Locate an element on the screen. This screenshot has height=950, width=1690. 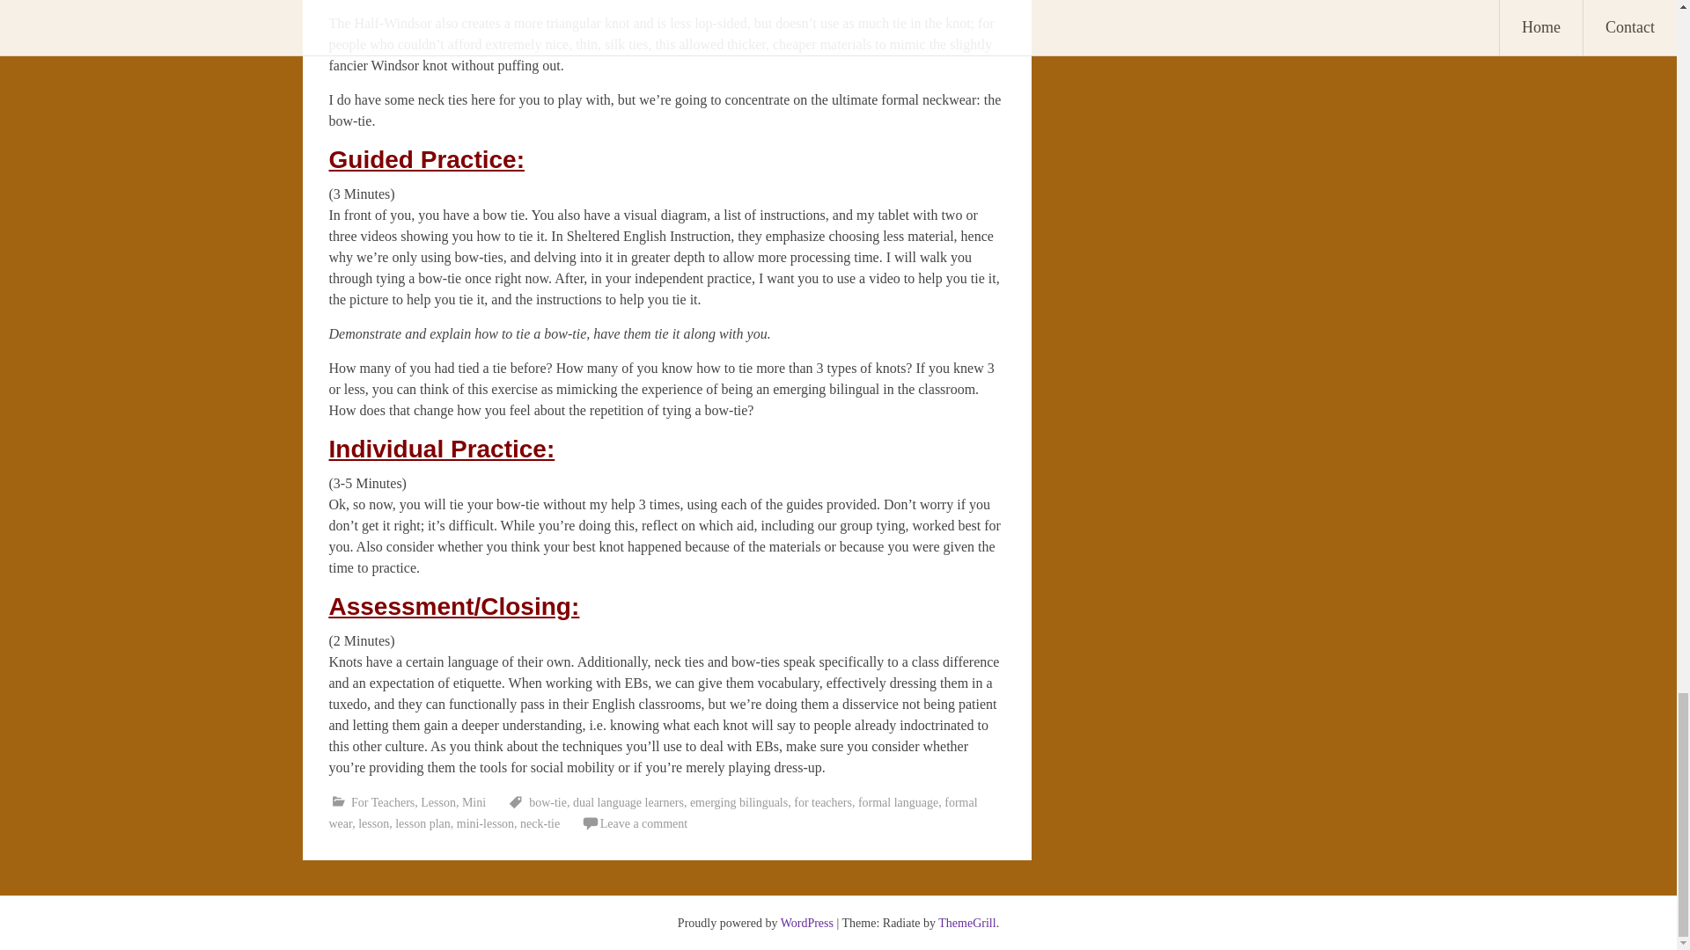
ThemeGrill is located at coordinates (966, 924).